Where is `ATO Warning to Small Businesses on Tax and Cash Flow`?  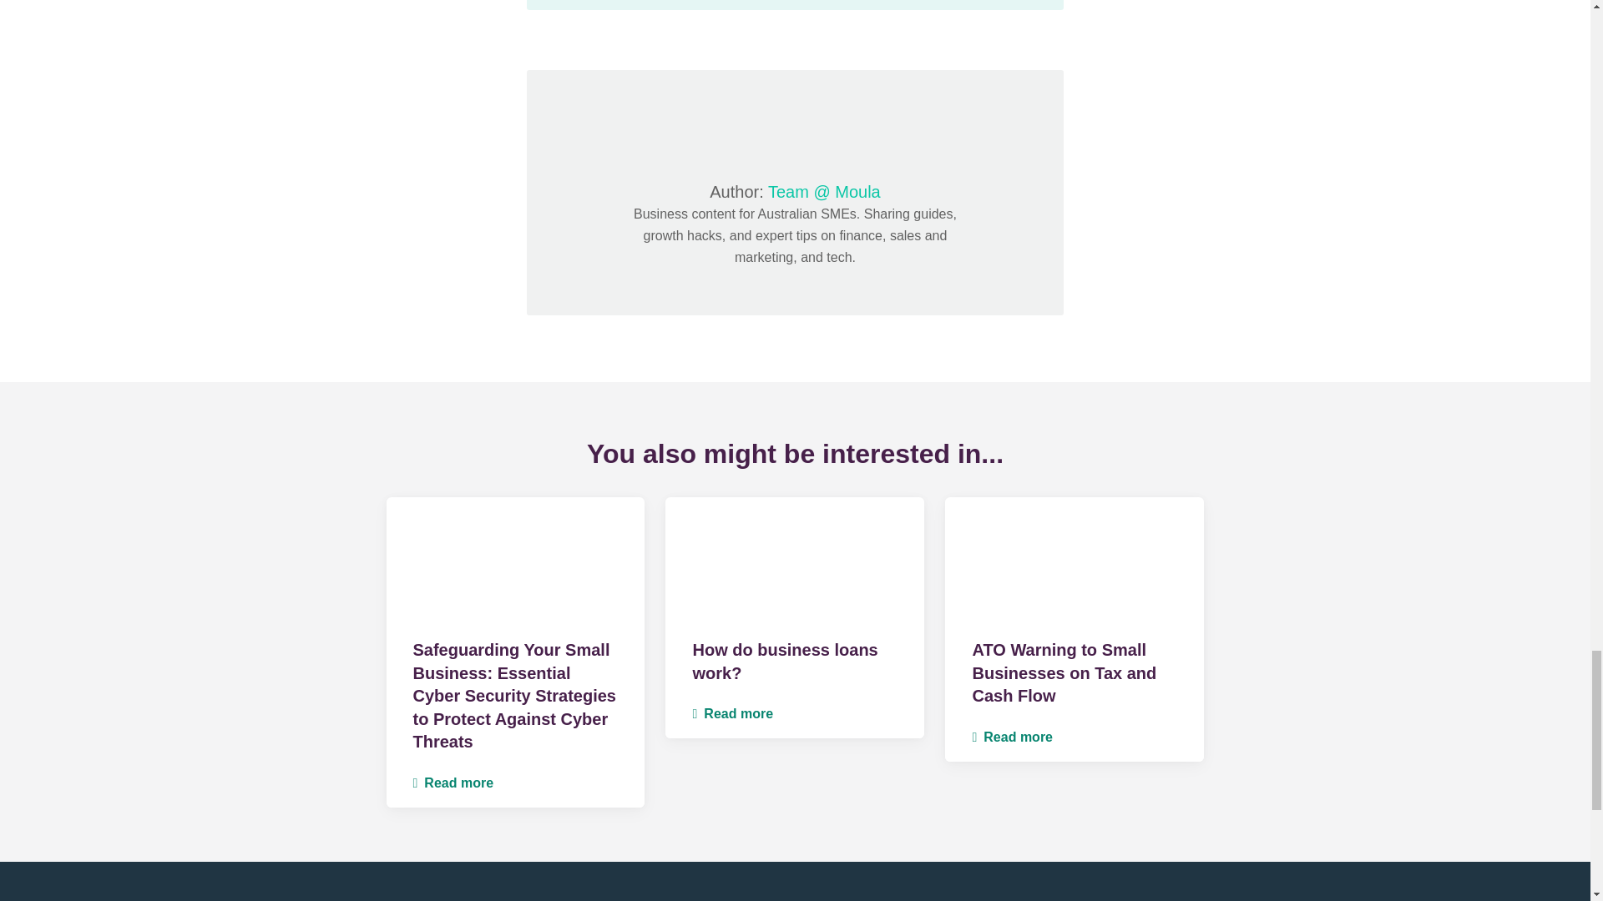 ATO Warning to Small Businesses on Tax and Cash Flow is located at coordinates (1064, 672).